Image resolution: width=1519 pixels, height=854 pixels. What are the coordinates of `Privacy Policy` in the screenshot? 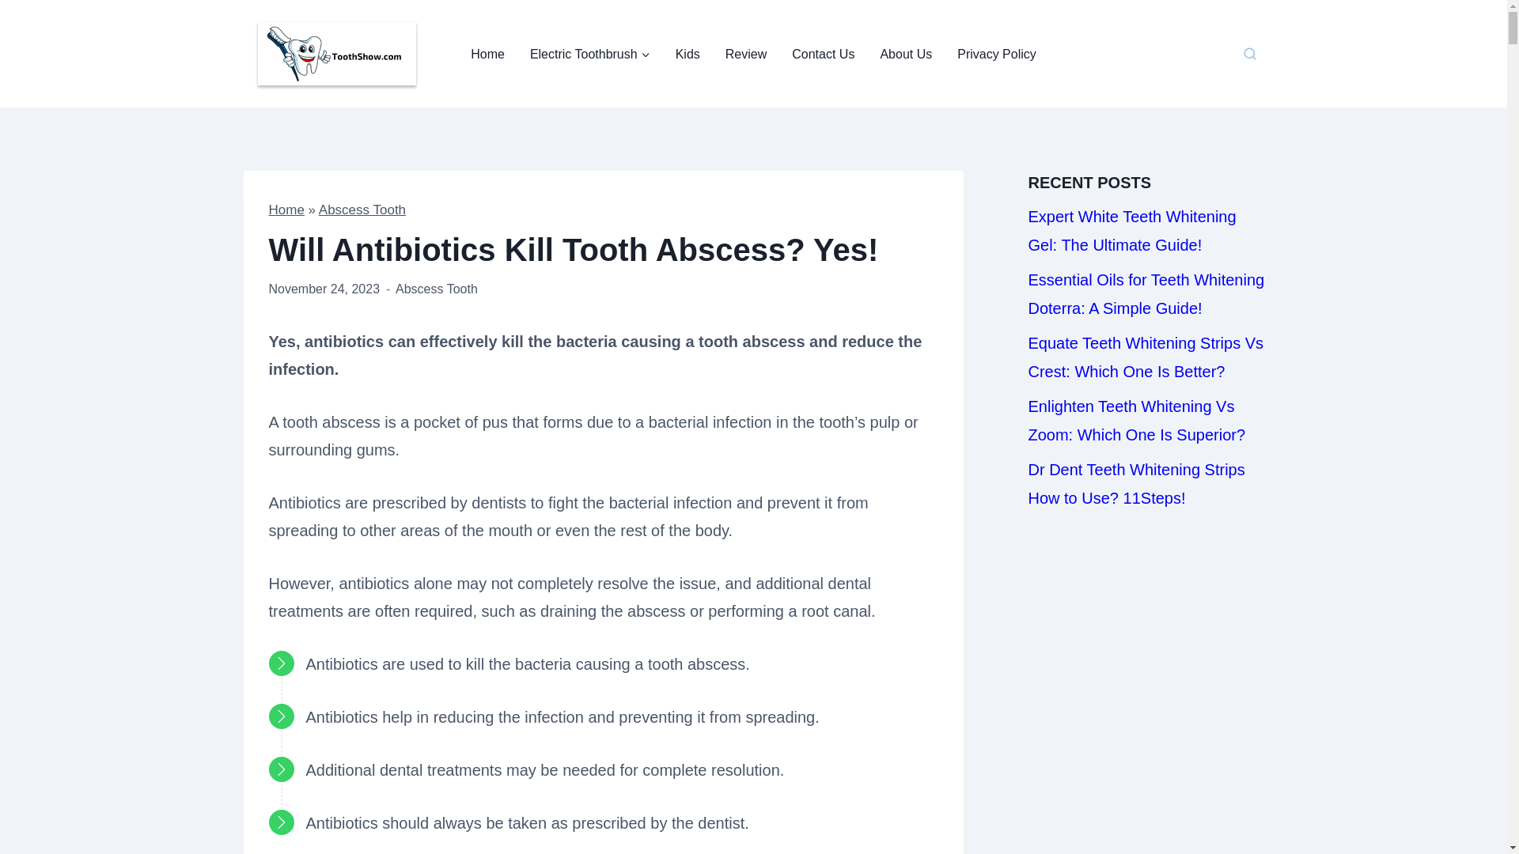 It's located at (997, 54).